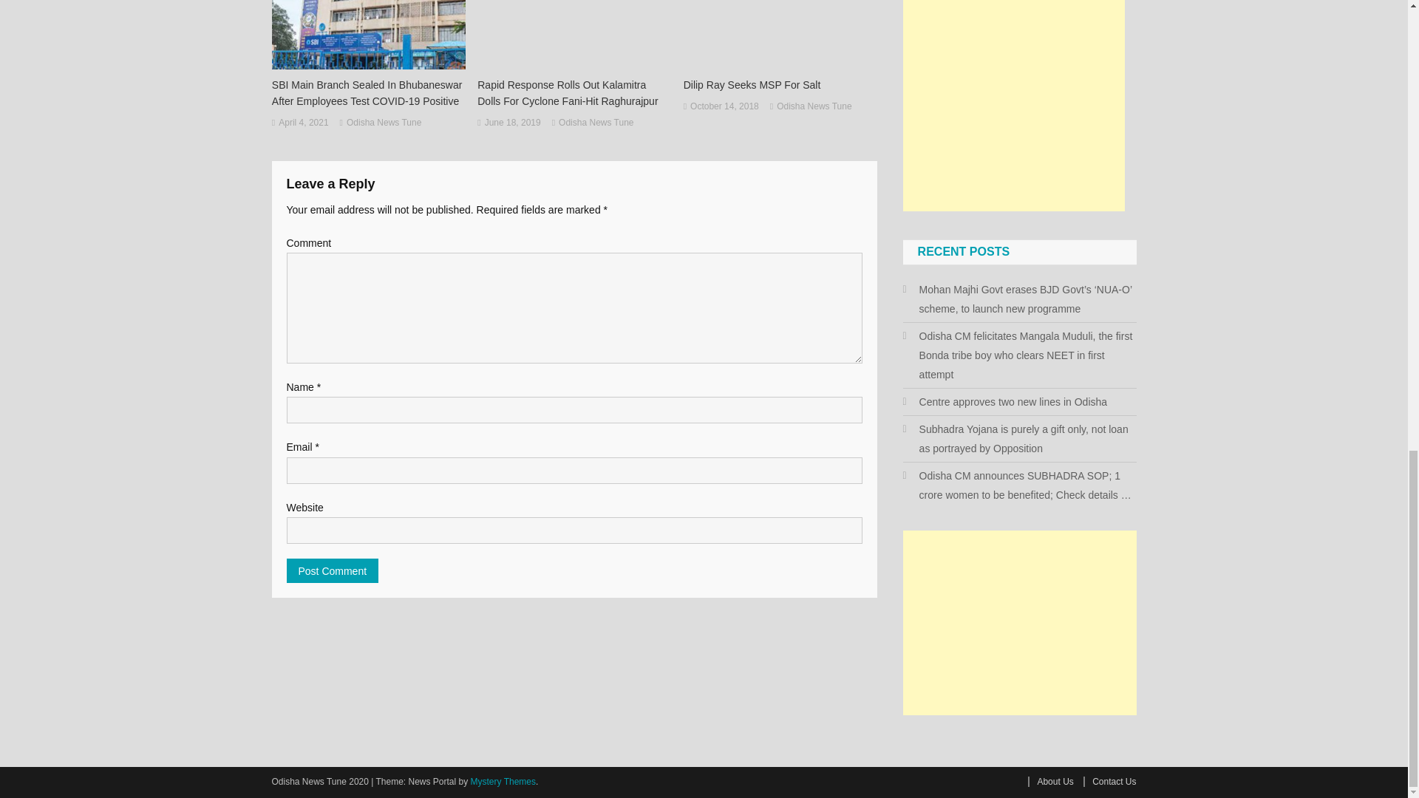 This screenshot has width=1419, height=798. I want to click on Dilip Ray Seeks MSP For Salt, so click(780, 84).